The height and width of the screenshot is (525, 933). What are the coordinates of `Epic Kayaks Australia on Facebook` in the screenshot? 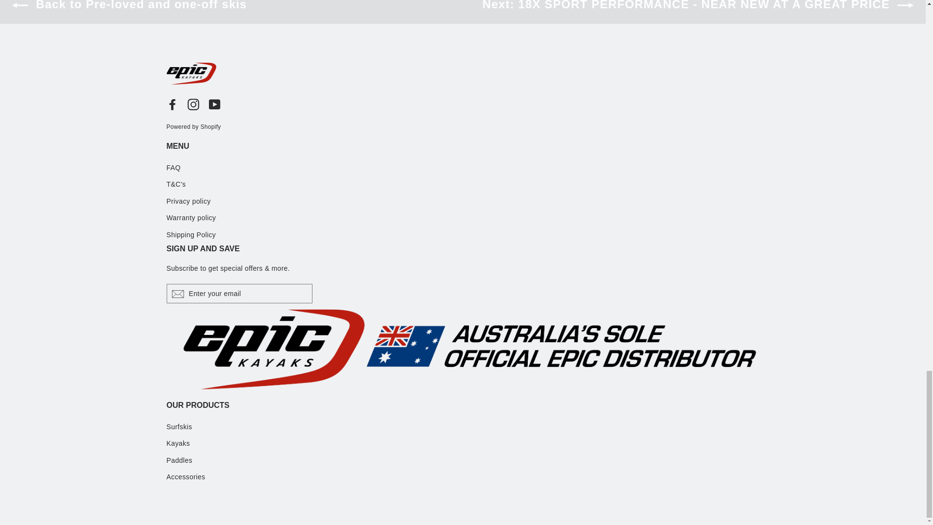 It's located at (172, 104).